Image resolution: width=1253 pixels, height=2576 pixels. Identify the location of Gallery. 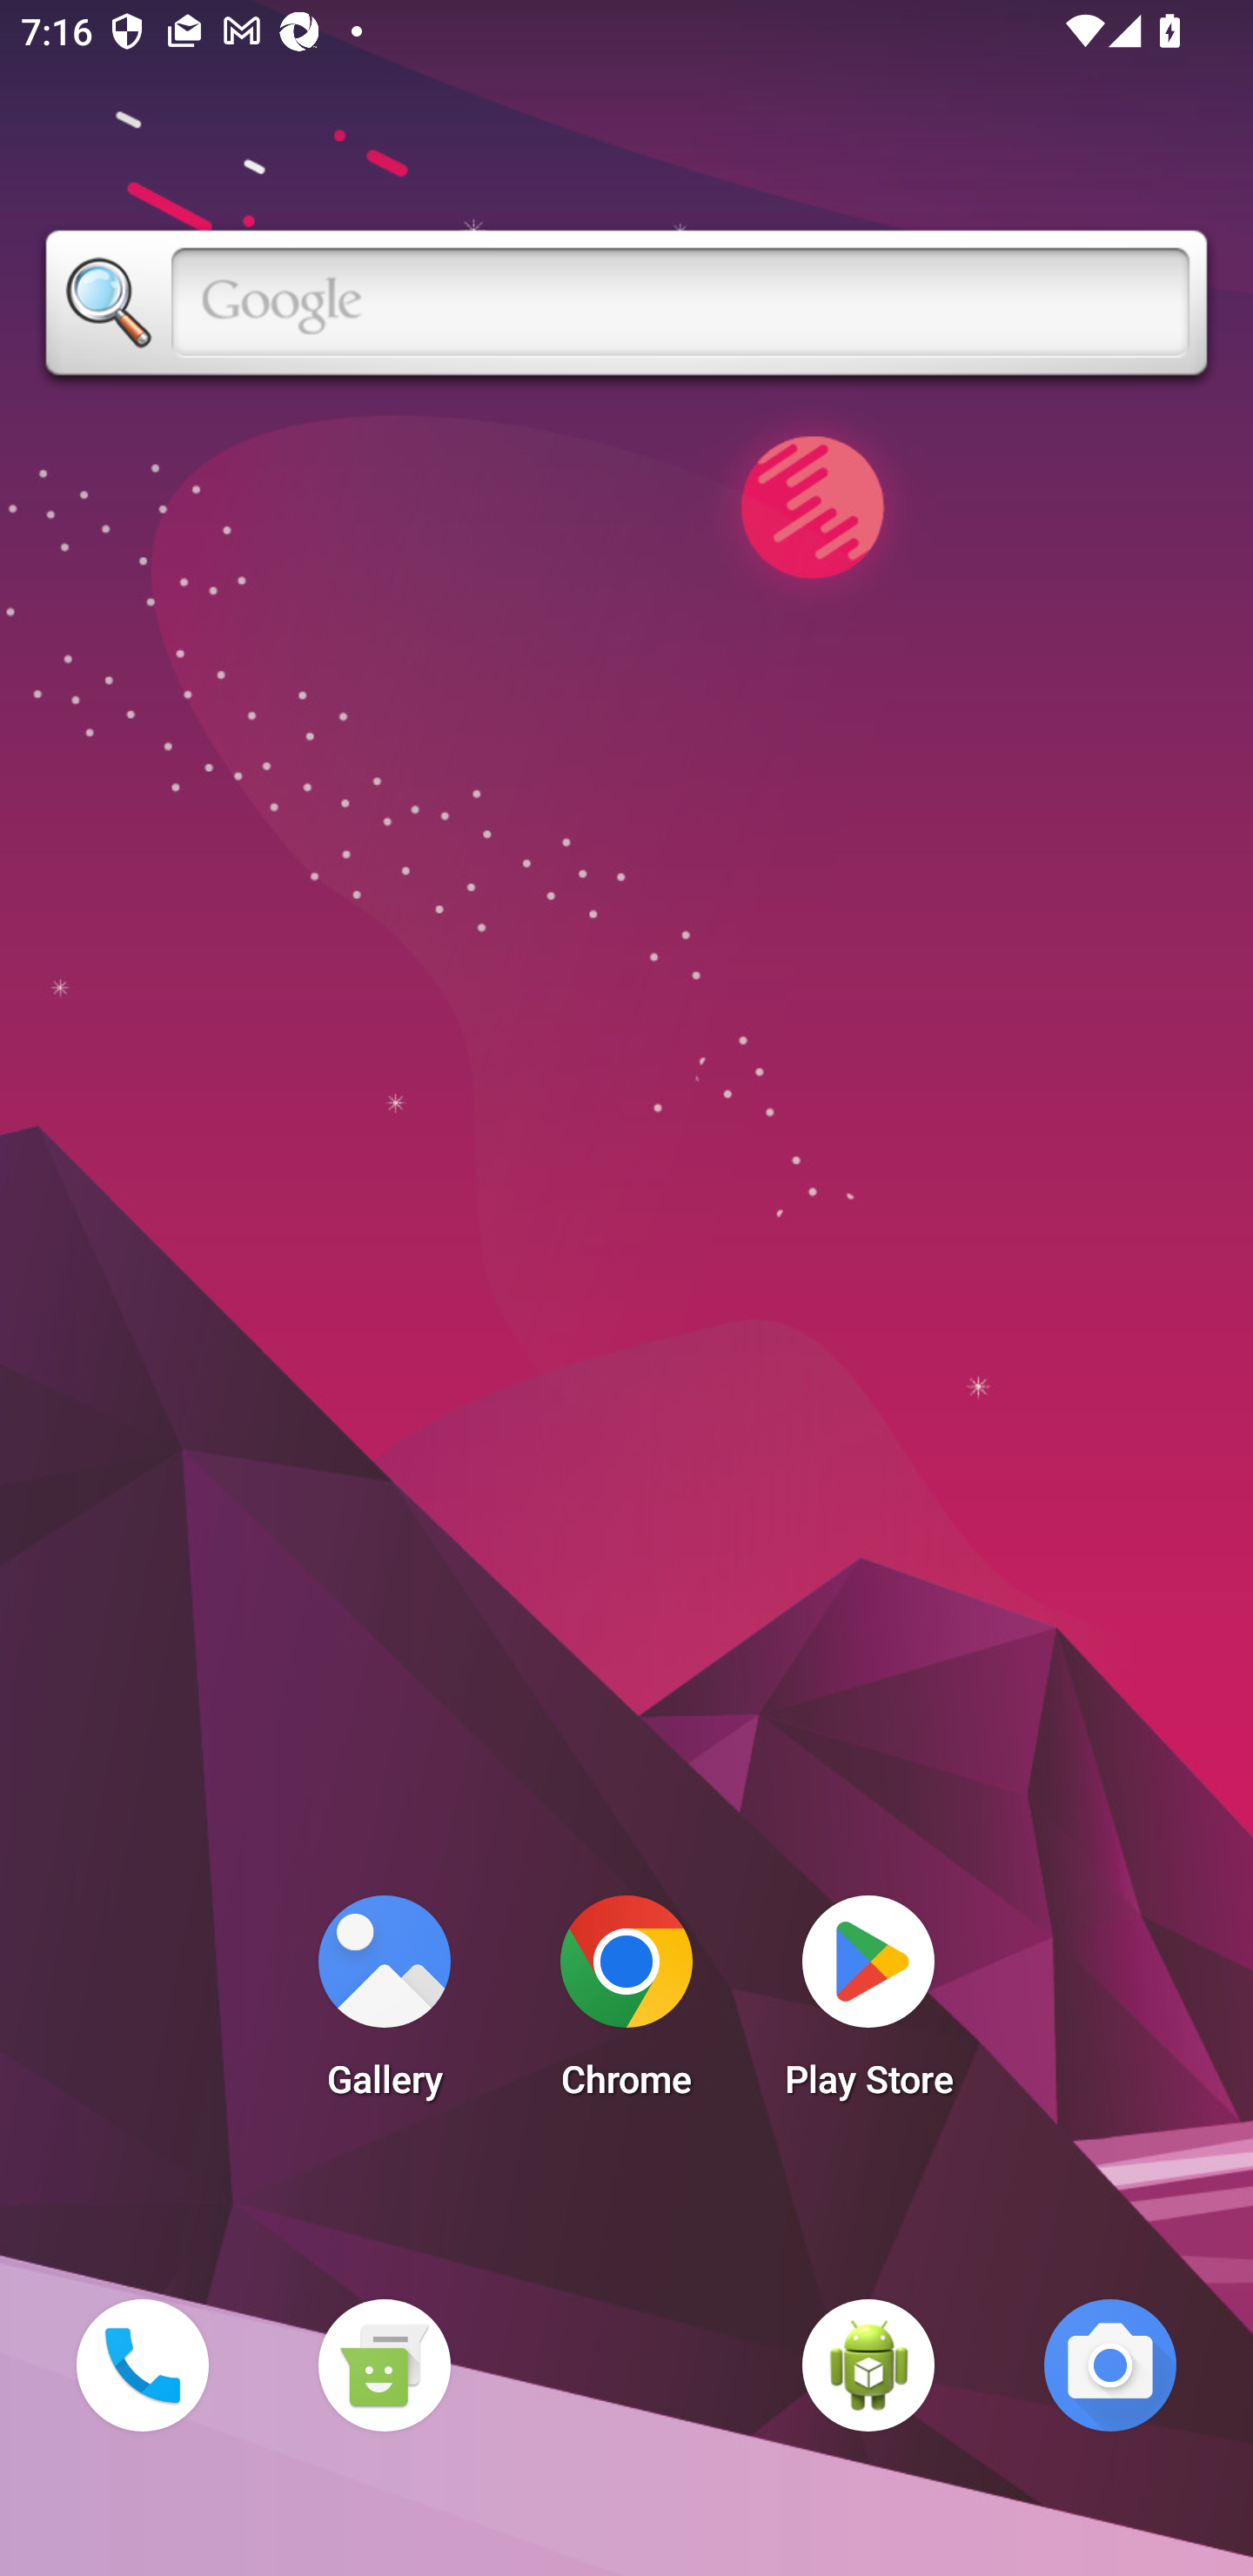
(384, 2005).